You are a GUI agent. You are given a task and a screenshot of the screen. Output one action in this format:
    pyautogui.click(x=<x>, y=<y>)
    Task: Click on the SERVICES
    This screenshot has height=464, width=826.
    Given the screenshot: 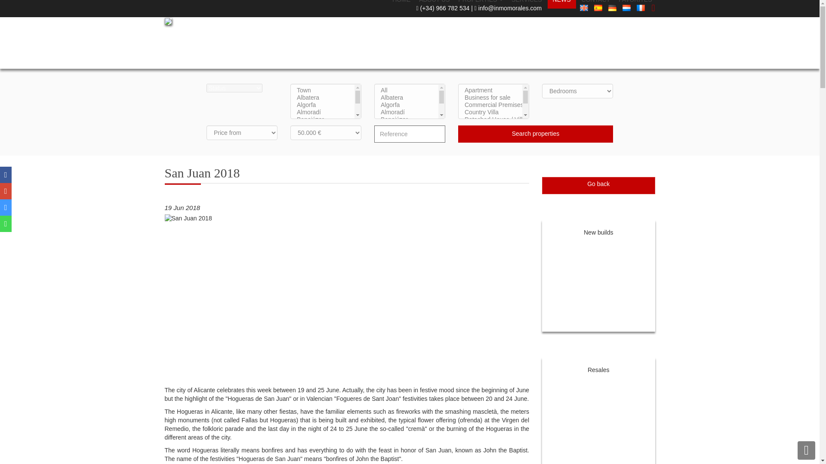 What is the action you would take?
    pyautogui.click(x=527, y=2)
    